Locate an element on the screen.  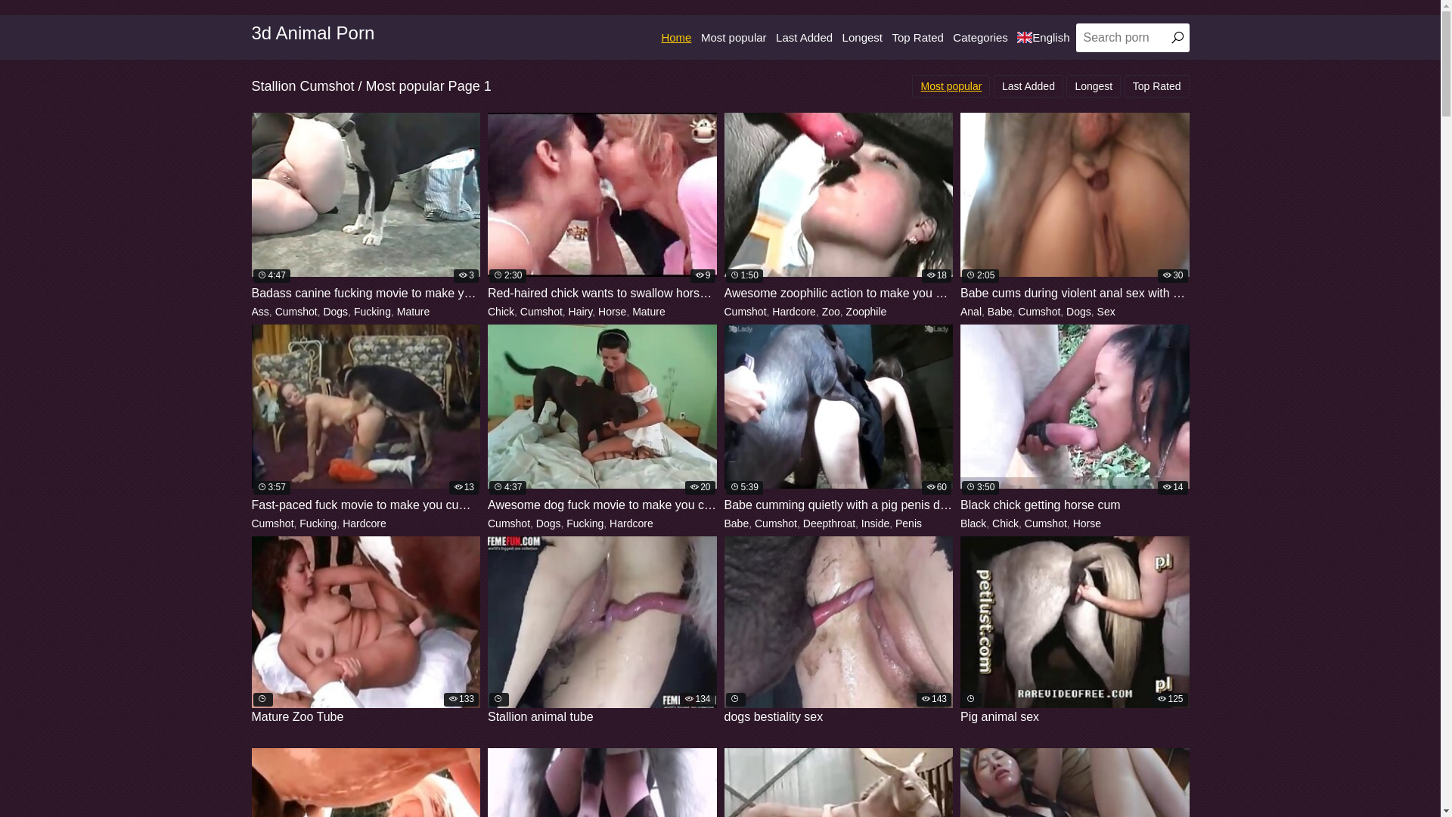
Cumshot is located at coordinates (509, 523).